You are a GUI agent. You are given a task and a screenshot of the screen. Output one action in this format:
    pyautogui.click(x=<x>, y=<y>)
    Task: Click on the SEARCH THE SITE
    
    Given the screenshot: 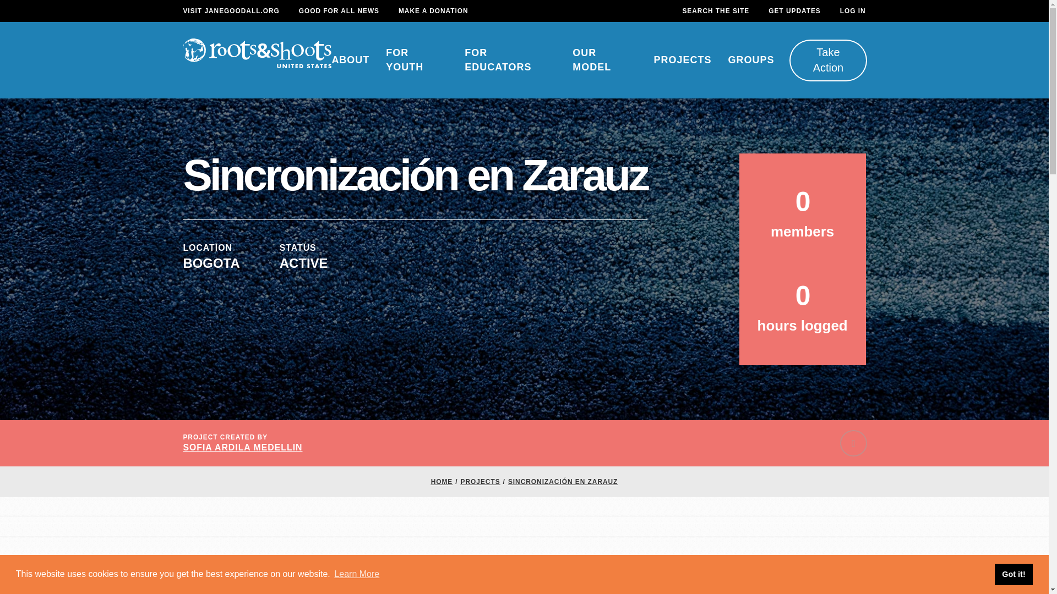 What is the action you would take?
    pyautogui.click(x=716, y=11)
    